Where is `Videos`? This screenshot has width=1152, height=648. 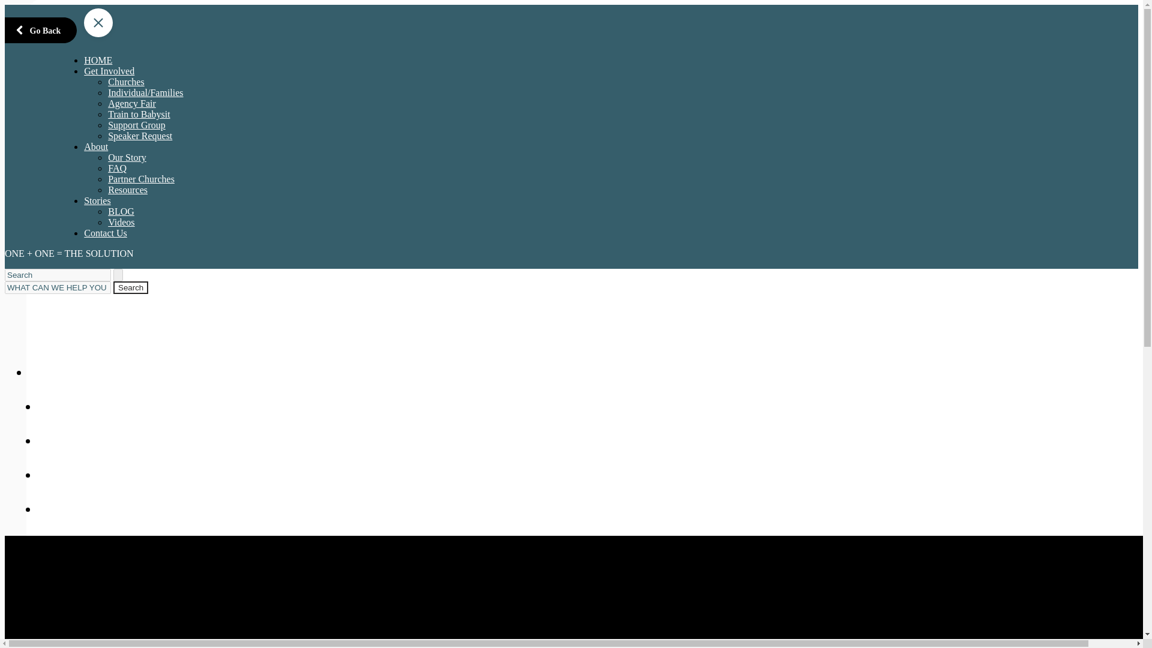 Videos is located at coordinates (121, 222).